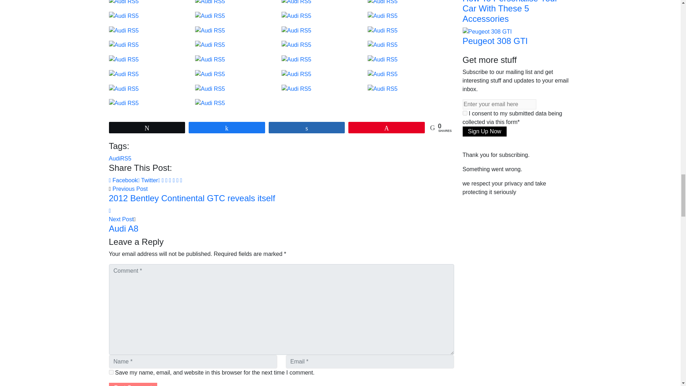 The image size is (686, 386). Describe the element at coordinates (133, 385) in the screenshot. I see `Post Comment` at that location.